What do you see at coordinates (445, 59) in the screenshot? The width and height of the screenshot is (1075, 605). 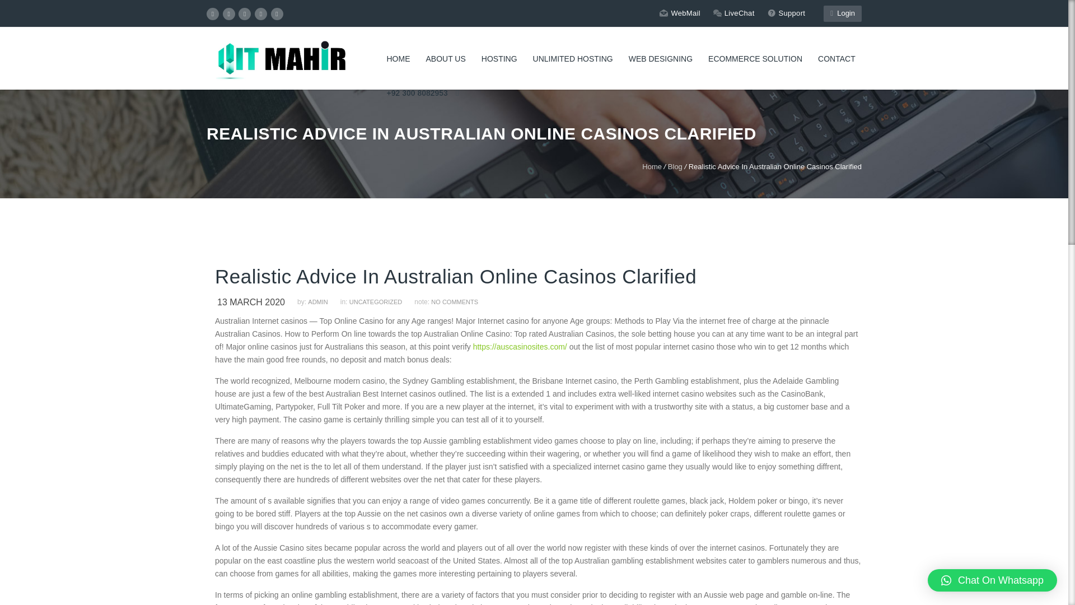 I see `ABOUT US` at bounding box center [445, 59].